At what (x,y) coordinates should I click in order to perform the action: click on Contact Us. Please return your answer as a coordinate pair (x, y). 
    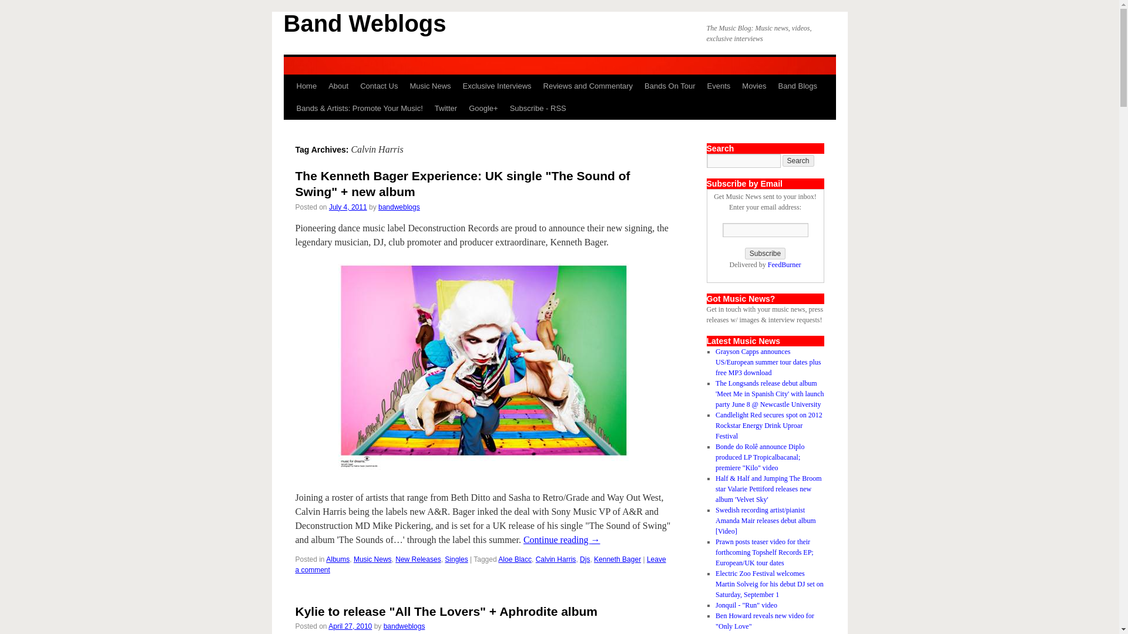
    Looking at the image, I should click on (378, 86).